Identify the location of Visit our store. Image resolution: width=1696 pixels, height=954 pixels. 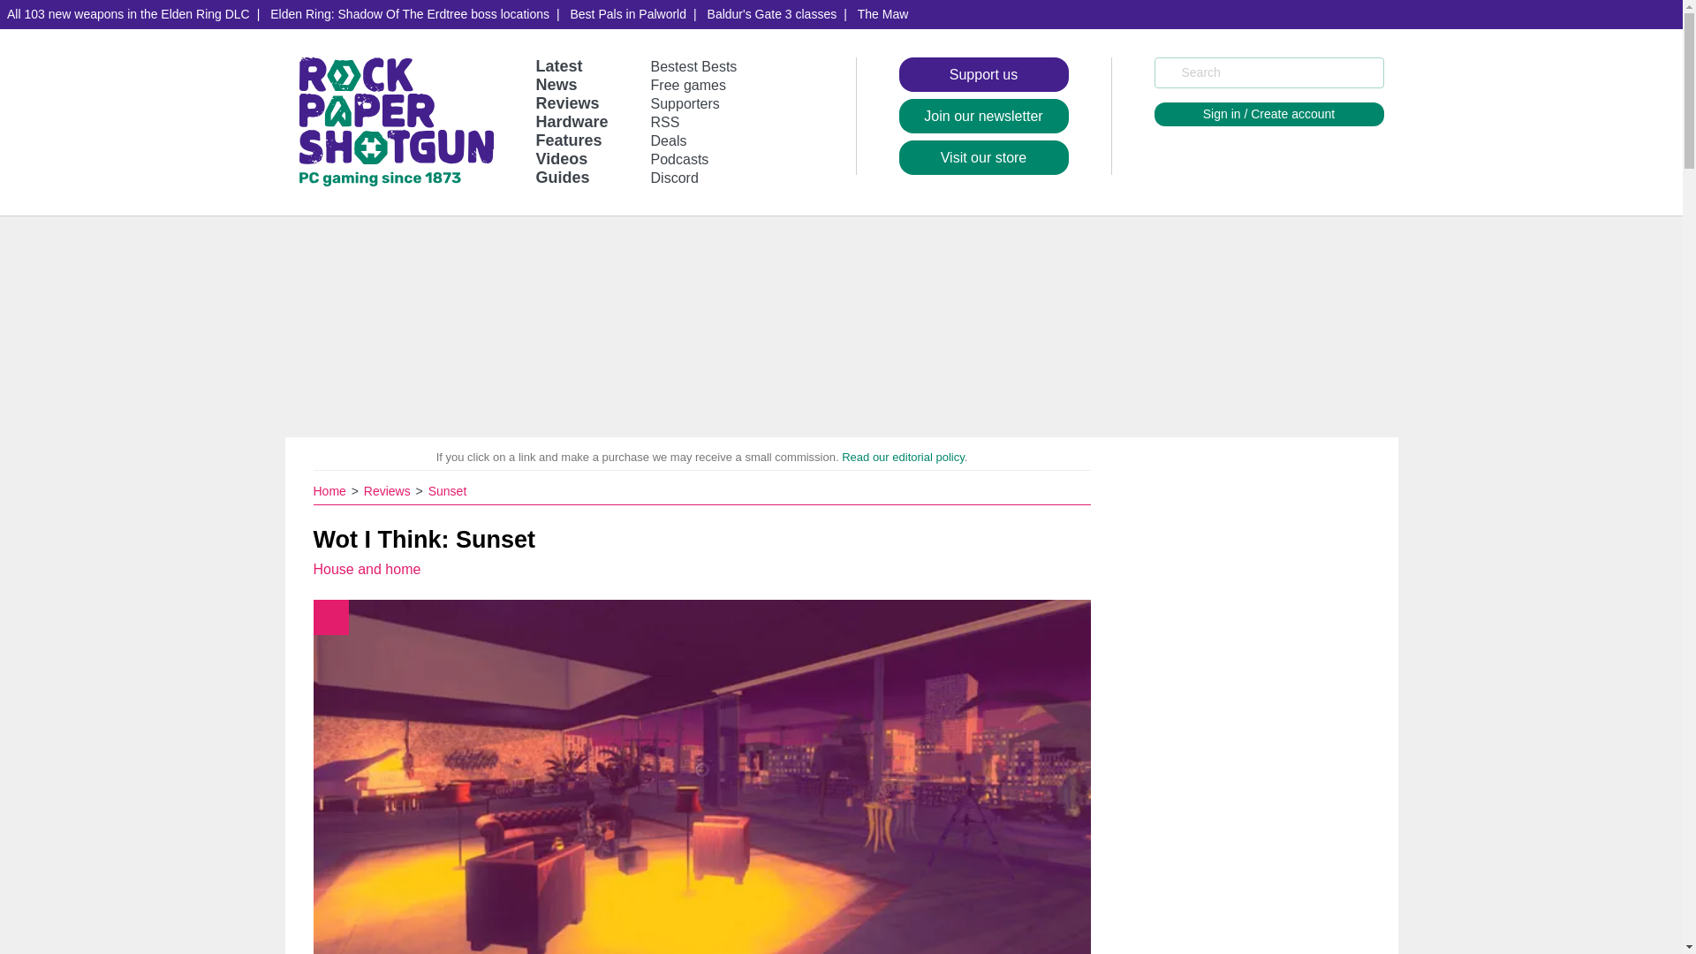
(983, 157).